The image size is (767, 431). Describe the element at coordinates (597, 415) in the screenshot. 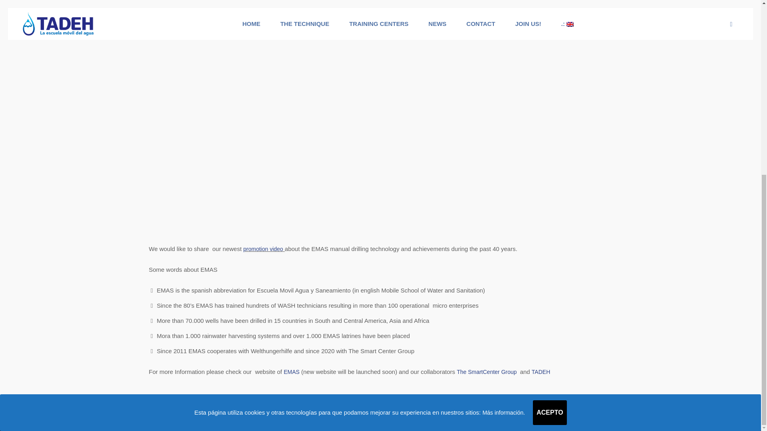

I see `Twitter` at that location.